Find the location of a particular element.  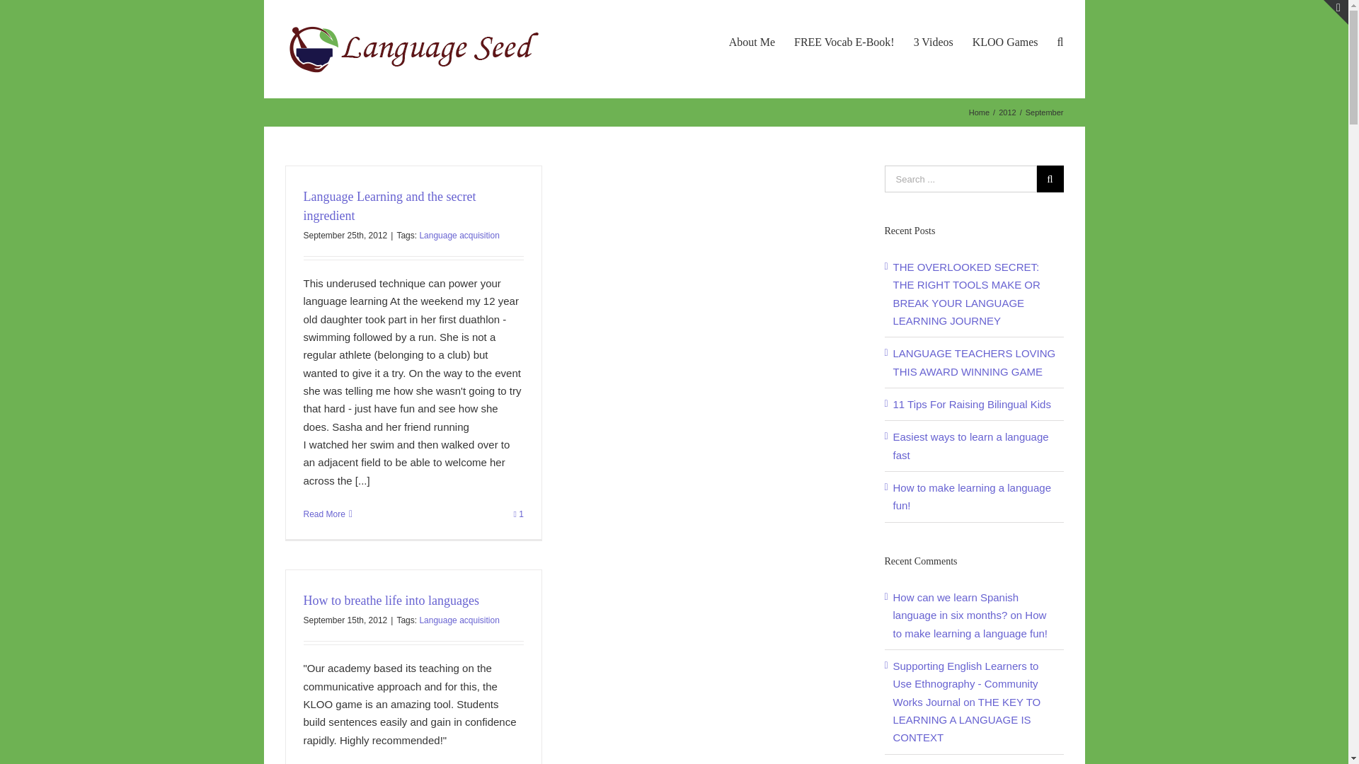

2012 is located at coordinates (1007, 112).